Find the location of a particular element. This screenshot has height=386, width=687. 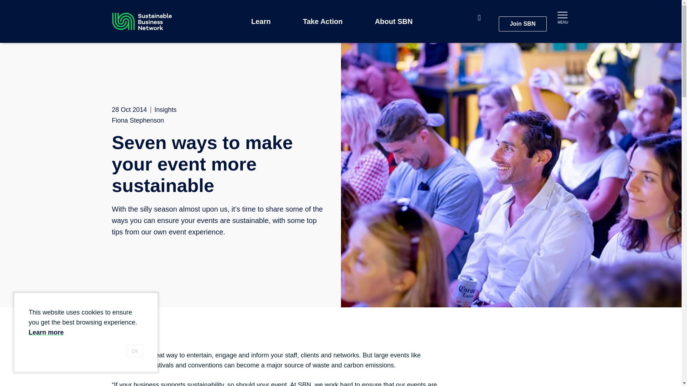

MENU is located at coordinates (562, 16).